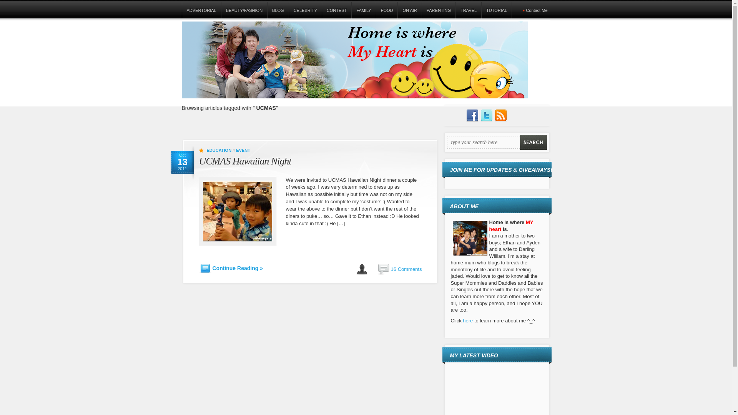 The height and width of the screenshot is (415, 738). What do you see at coordinates (387, 10) in the screenshot?
I see `FOOD` at bounding box center [387, 10].